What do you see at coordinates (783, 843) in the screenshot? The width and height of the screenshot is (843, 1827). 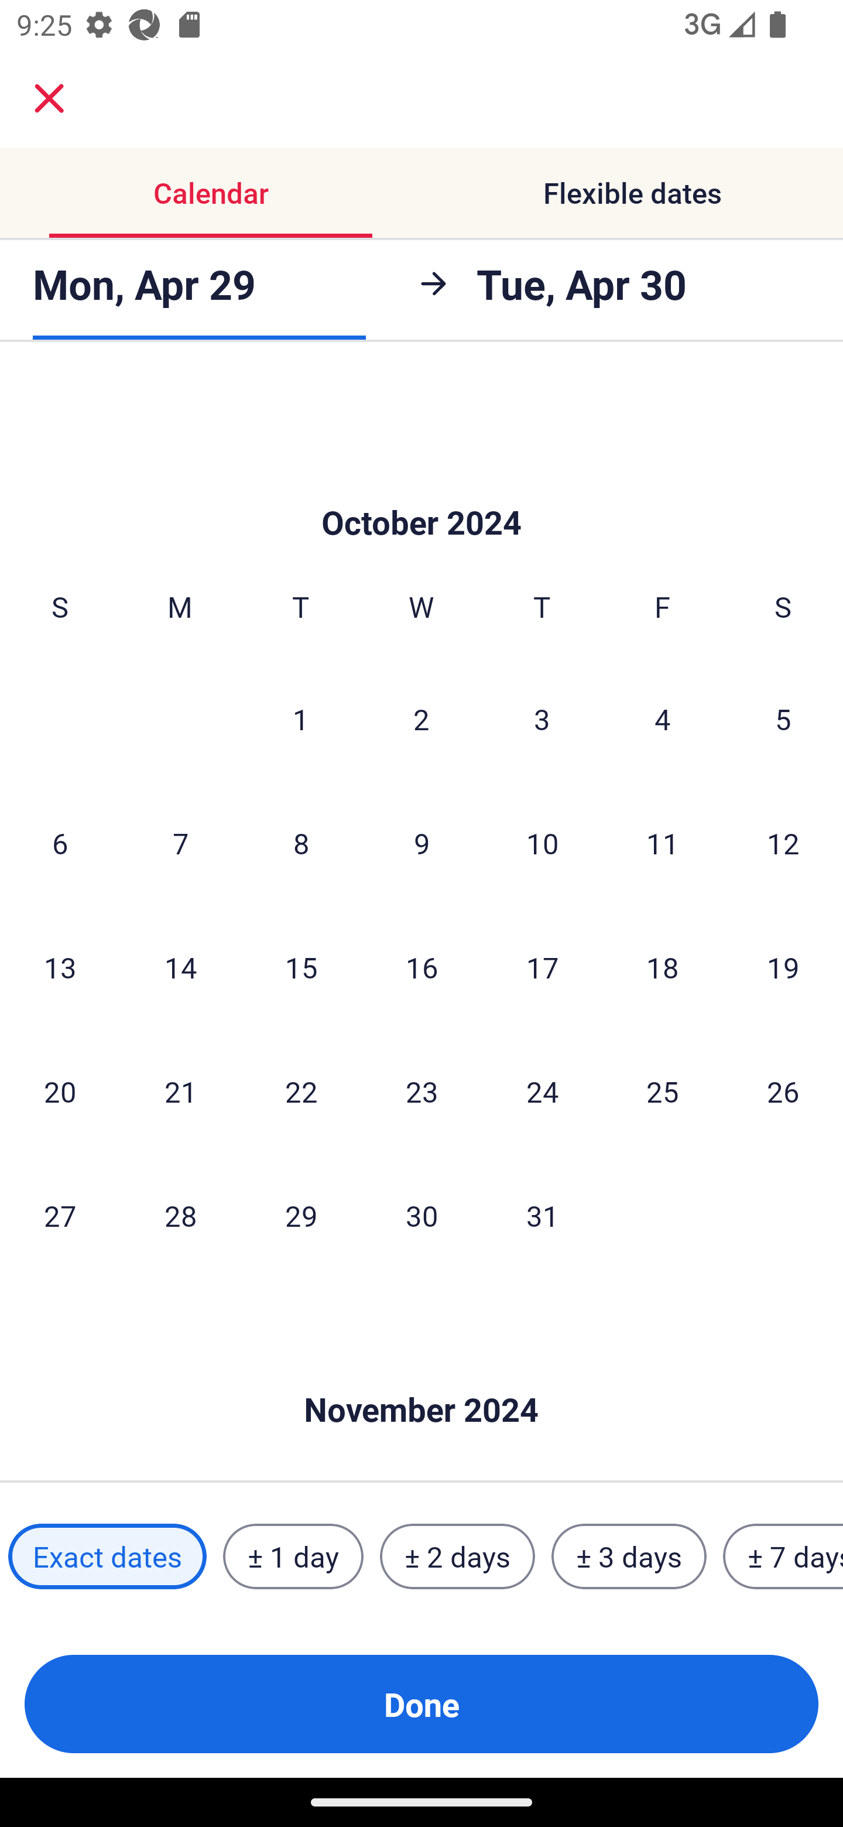 I see `12 Saturday, October 12, 2024` at bounding box center [783, 843].